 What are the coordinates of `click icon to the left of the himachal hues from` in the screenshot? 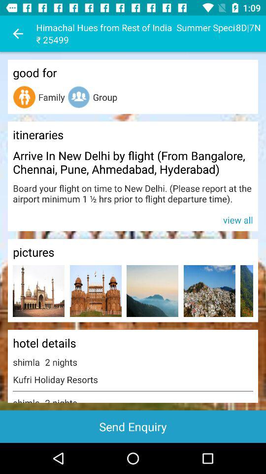 It's located at (18, 34).